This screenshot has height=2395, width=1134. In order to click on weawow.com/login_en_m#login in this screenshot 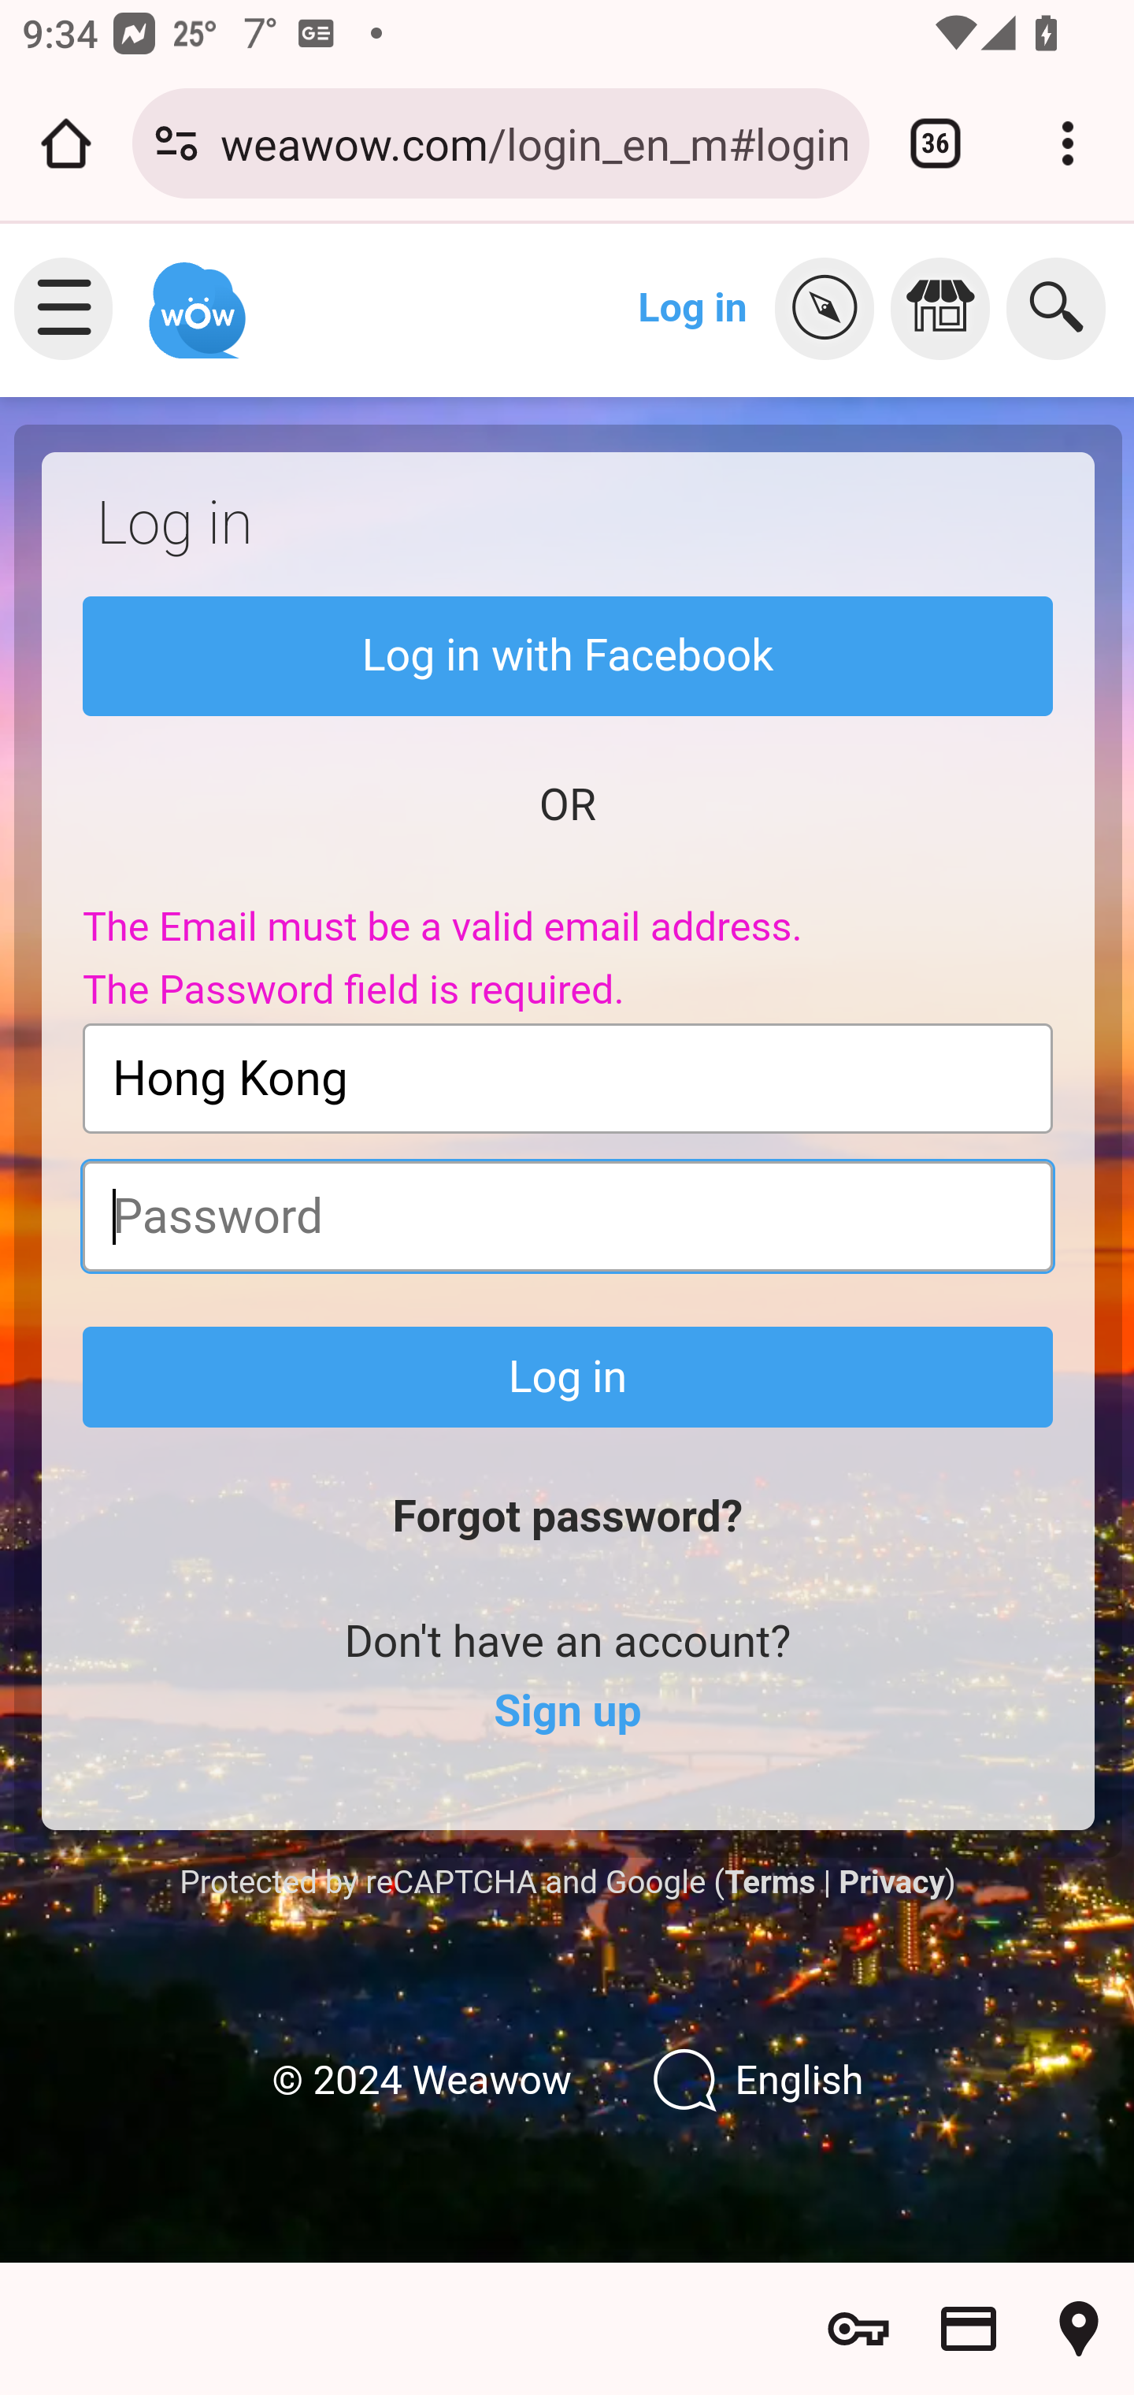, I will do `click(533, 142)`.